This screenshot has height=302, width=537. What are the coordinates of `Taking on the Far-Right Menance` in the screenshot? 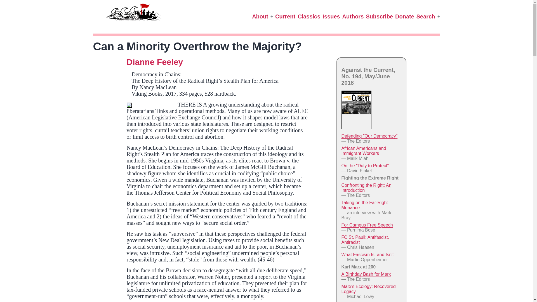 It's located at (364, 205).